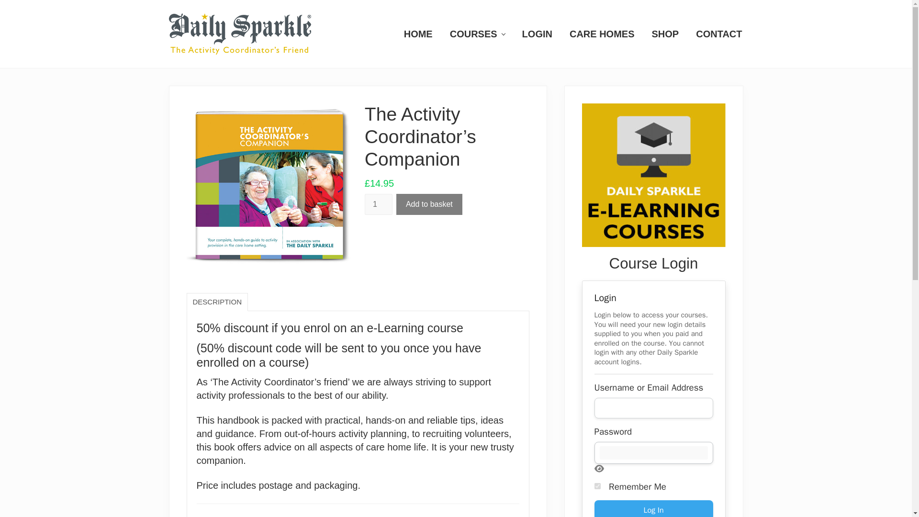 Image resolution: width=919 pixels, height=517 pixels. What do you see at coordinates (665, 34) in the screenshot?
I see `SHOP` at bounding box center [665, 34].